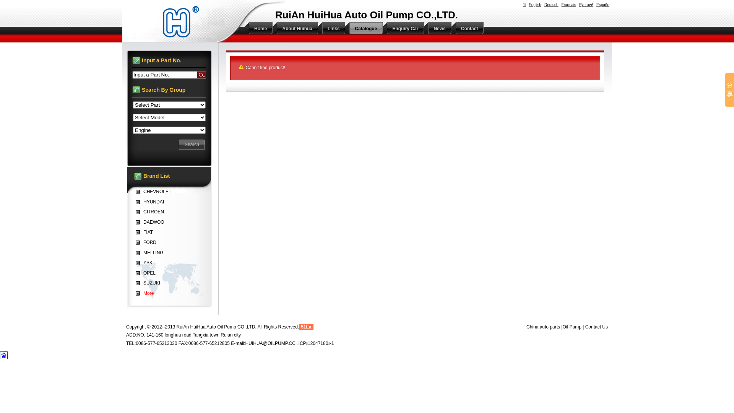 The width and height of the screenshot is (734, 413). What do you see at coordinates (147, 293) in the screenshot?
I see `More` at bounding box center [147, 293].